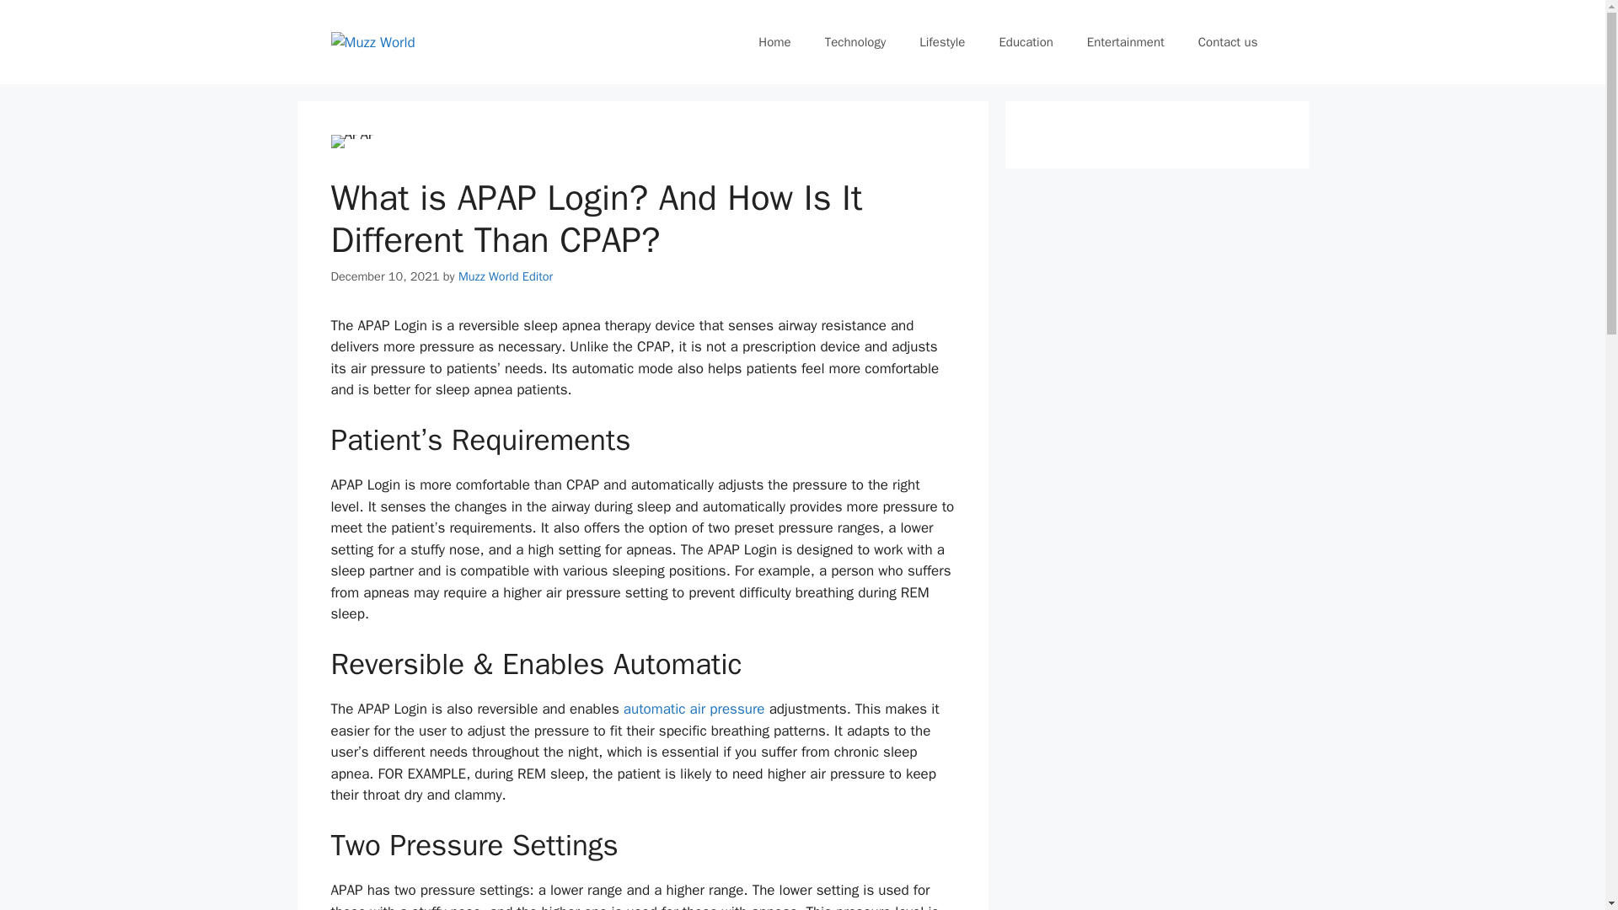  What do you see at coordinates (942, 42) in the screenshot?
I see `Lifestyle` at bounding box center [942, 42].